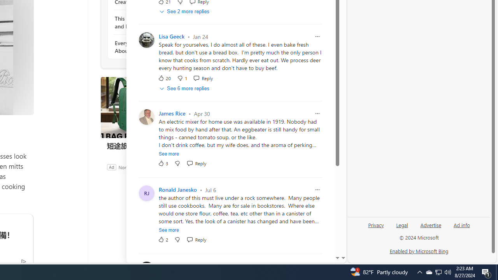 The image size is (498, 280). Describe the element at coordinates (166, 266) in the screenshot. I see `Lori B` at that location.